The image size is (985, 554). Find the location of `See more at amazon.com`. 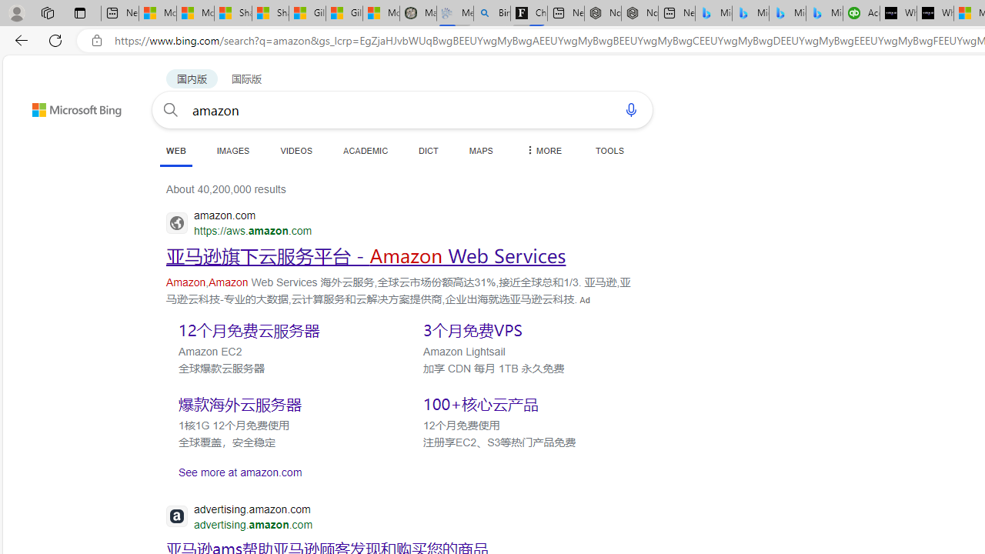

See more at amazon.com is located at coordinates (400, 472).